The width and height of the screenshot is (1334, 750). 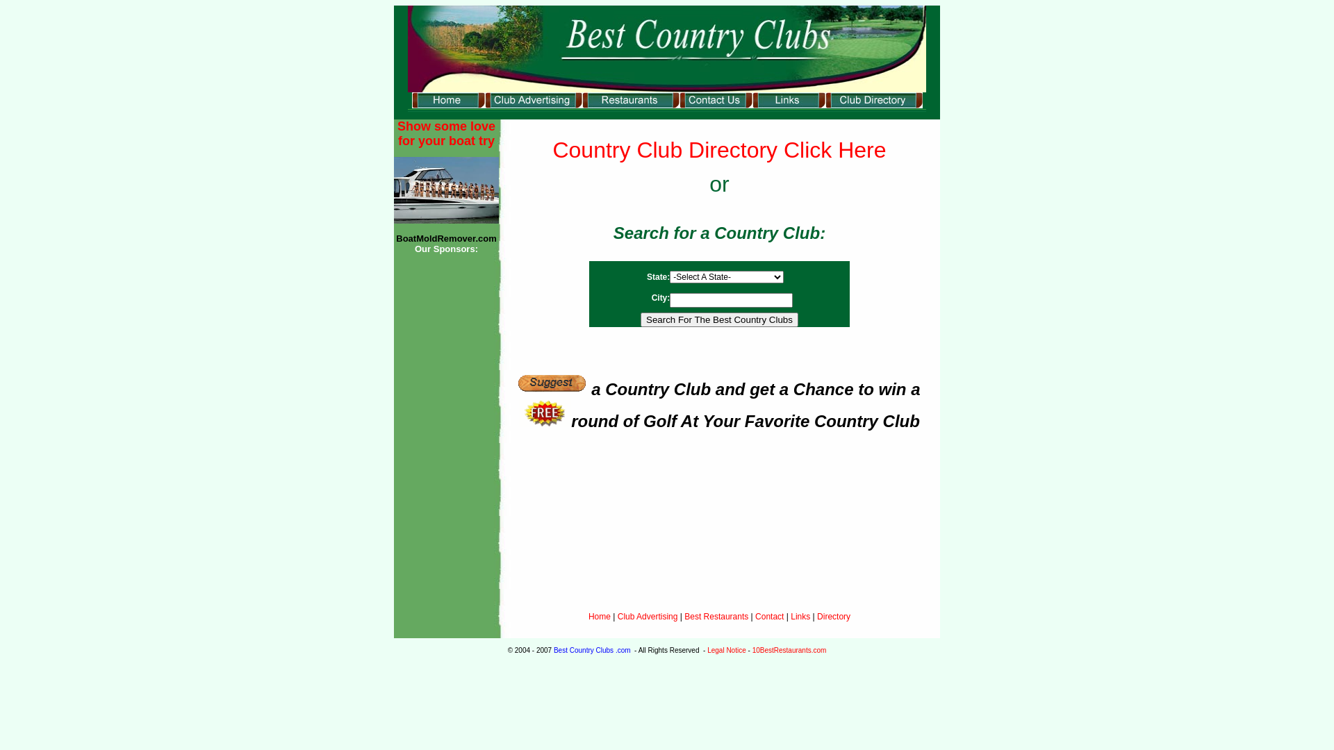 I want to click on Show some love for your boat try, so click(x=446, y=133).